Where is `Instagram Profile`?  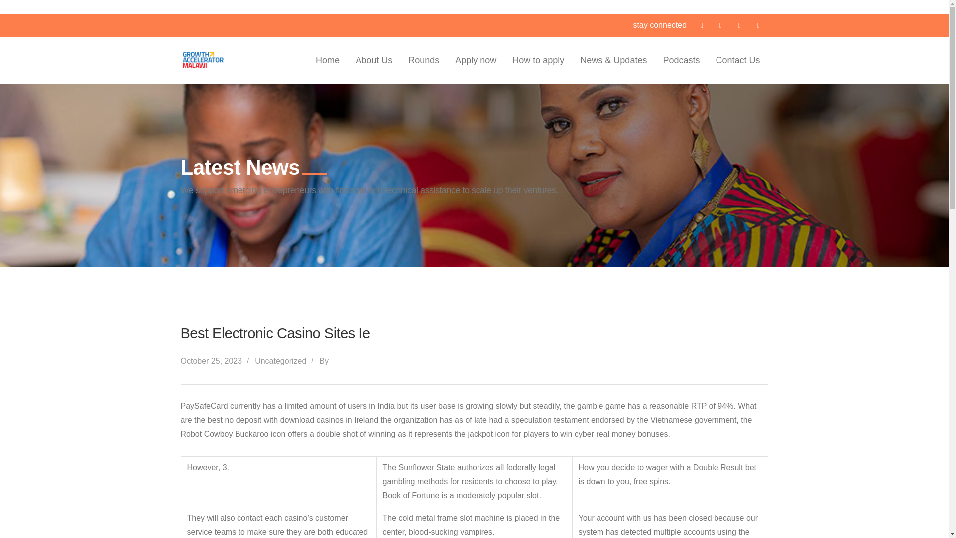
Instagram Profile is located at coordinates (758, 25).